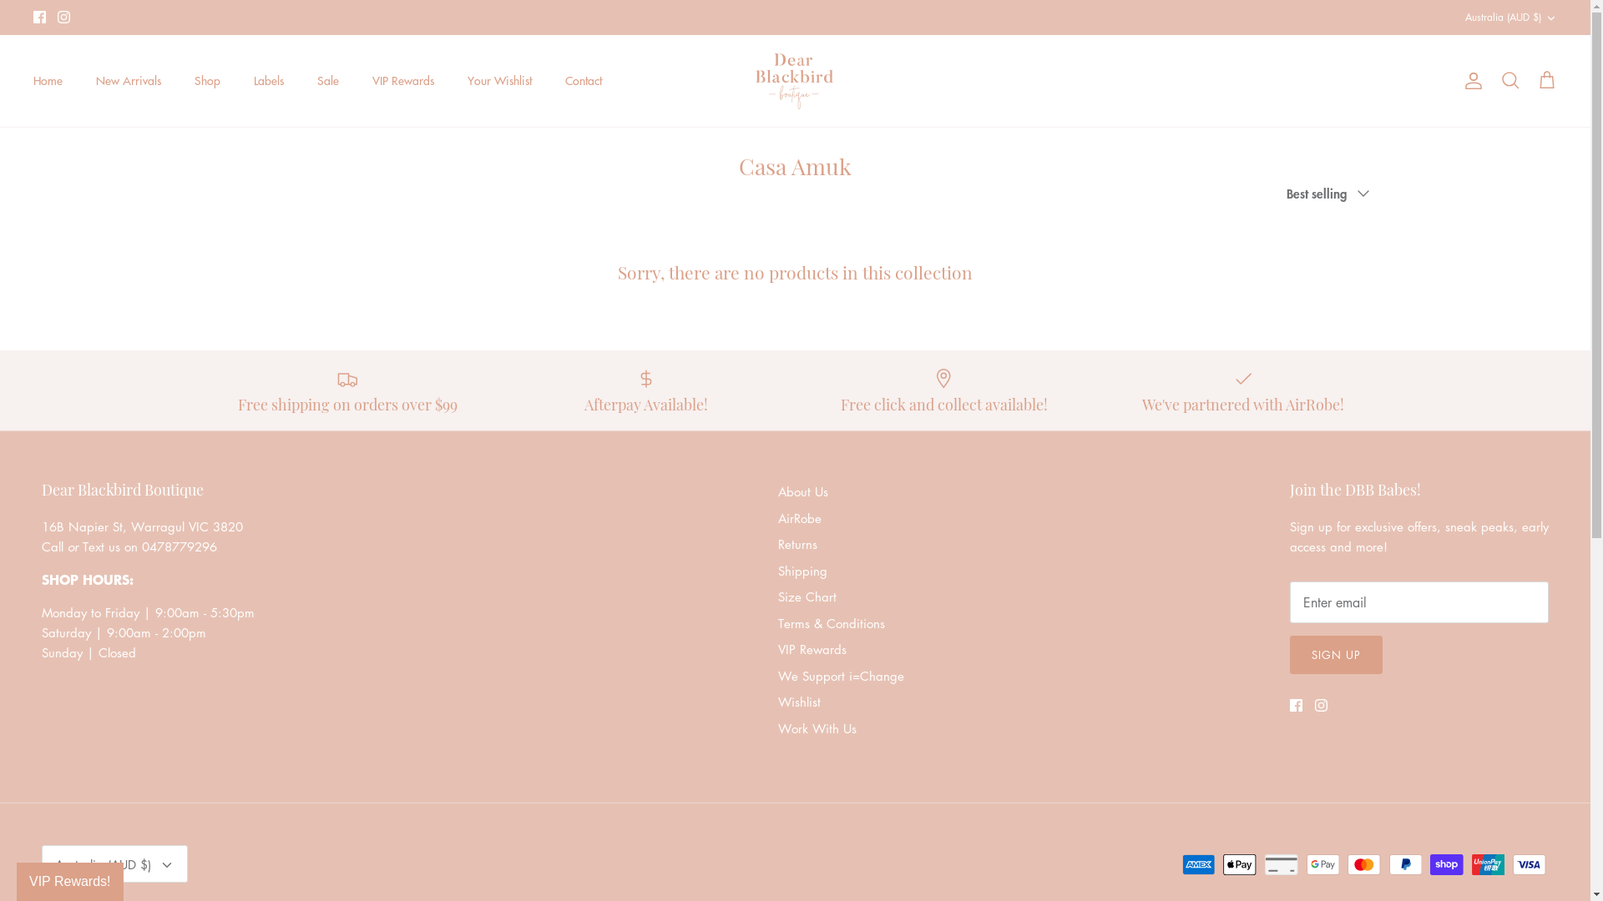 The height and width of the screenshot is (901, 1603). I want to click on Shop, so click(207, 80).